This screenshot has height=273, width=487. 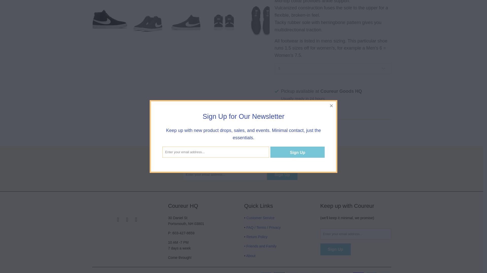 I want to click on Shop Pay, so click(x=359, y=272).